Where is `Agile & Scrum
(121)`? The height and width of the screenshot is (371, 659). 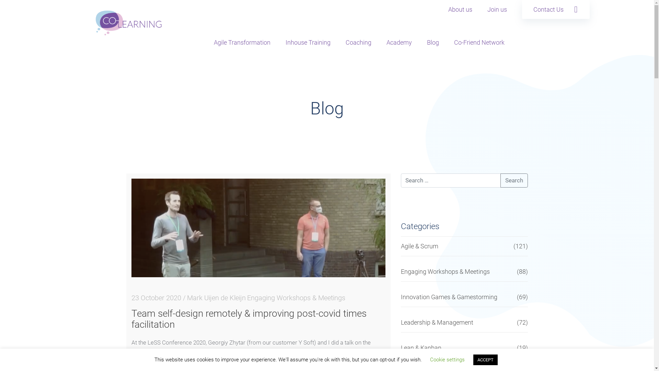 Agile & Scrum
(121) is located at coordinates (464, 247).